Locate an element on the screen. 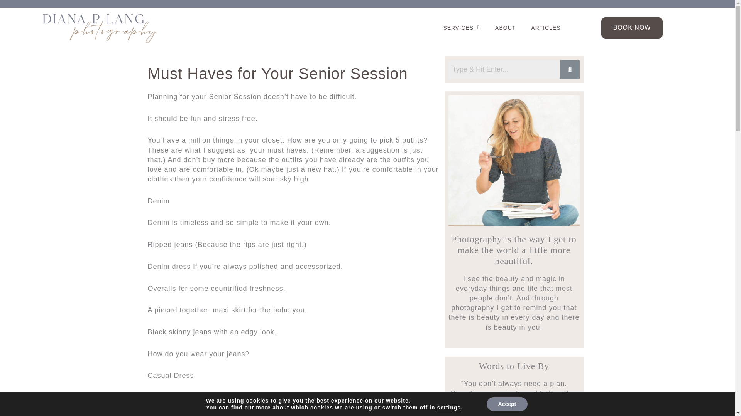 The width and height of the screenshot is (741, 416). BOOK NOW is located at coordinates (631, 28).